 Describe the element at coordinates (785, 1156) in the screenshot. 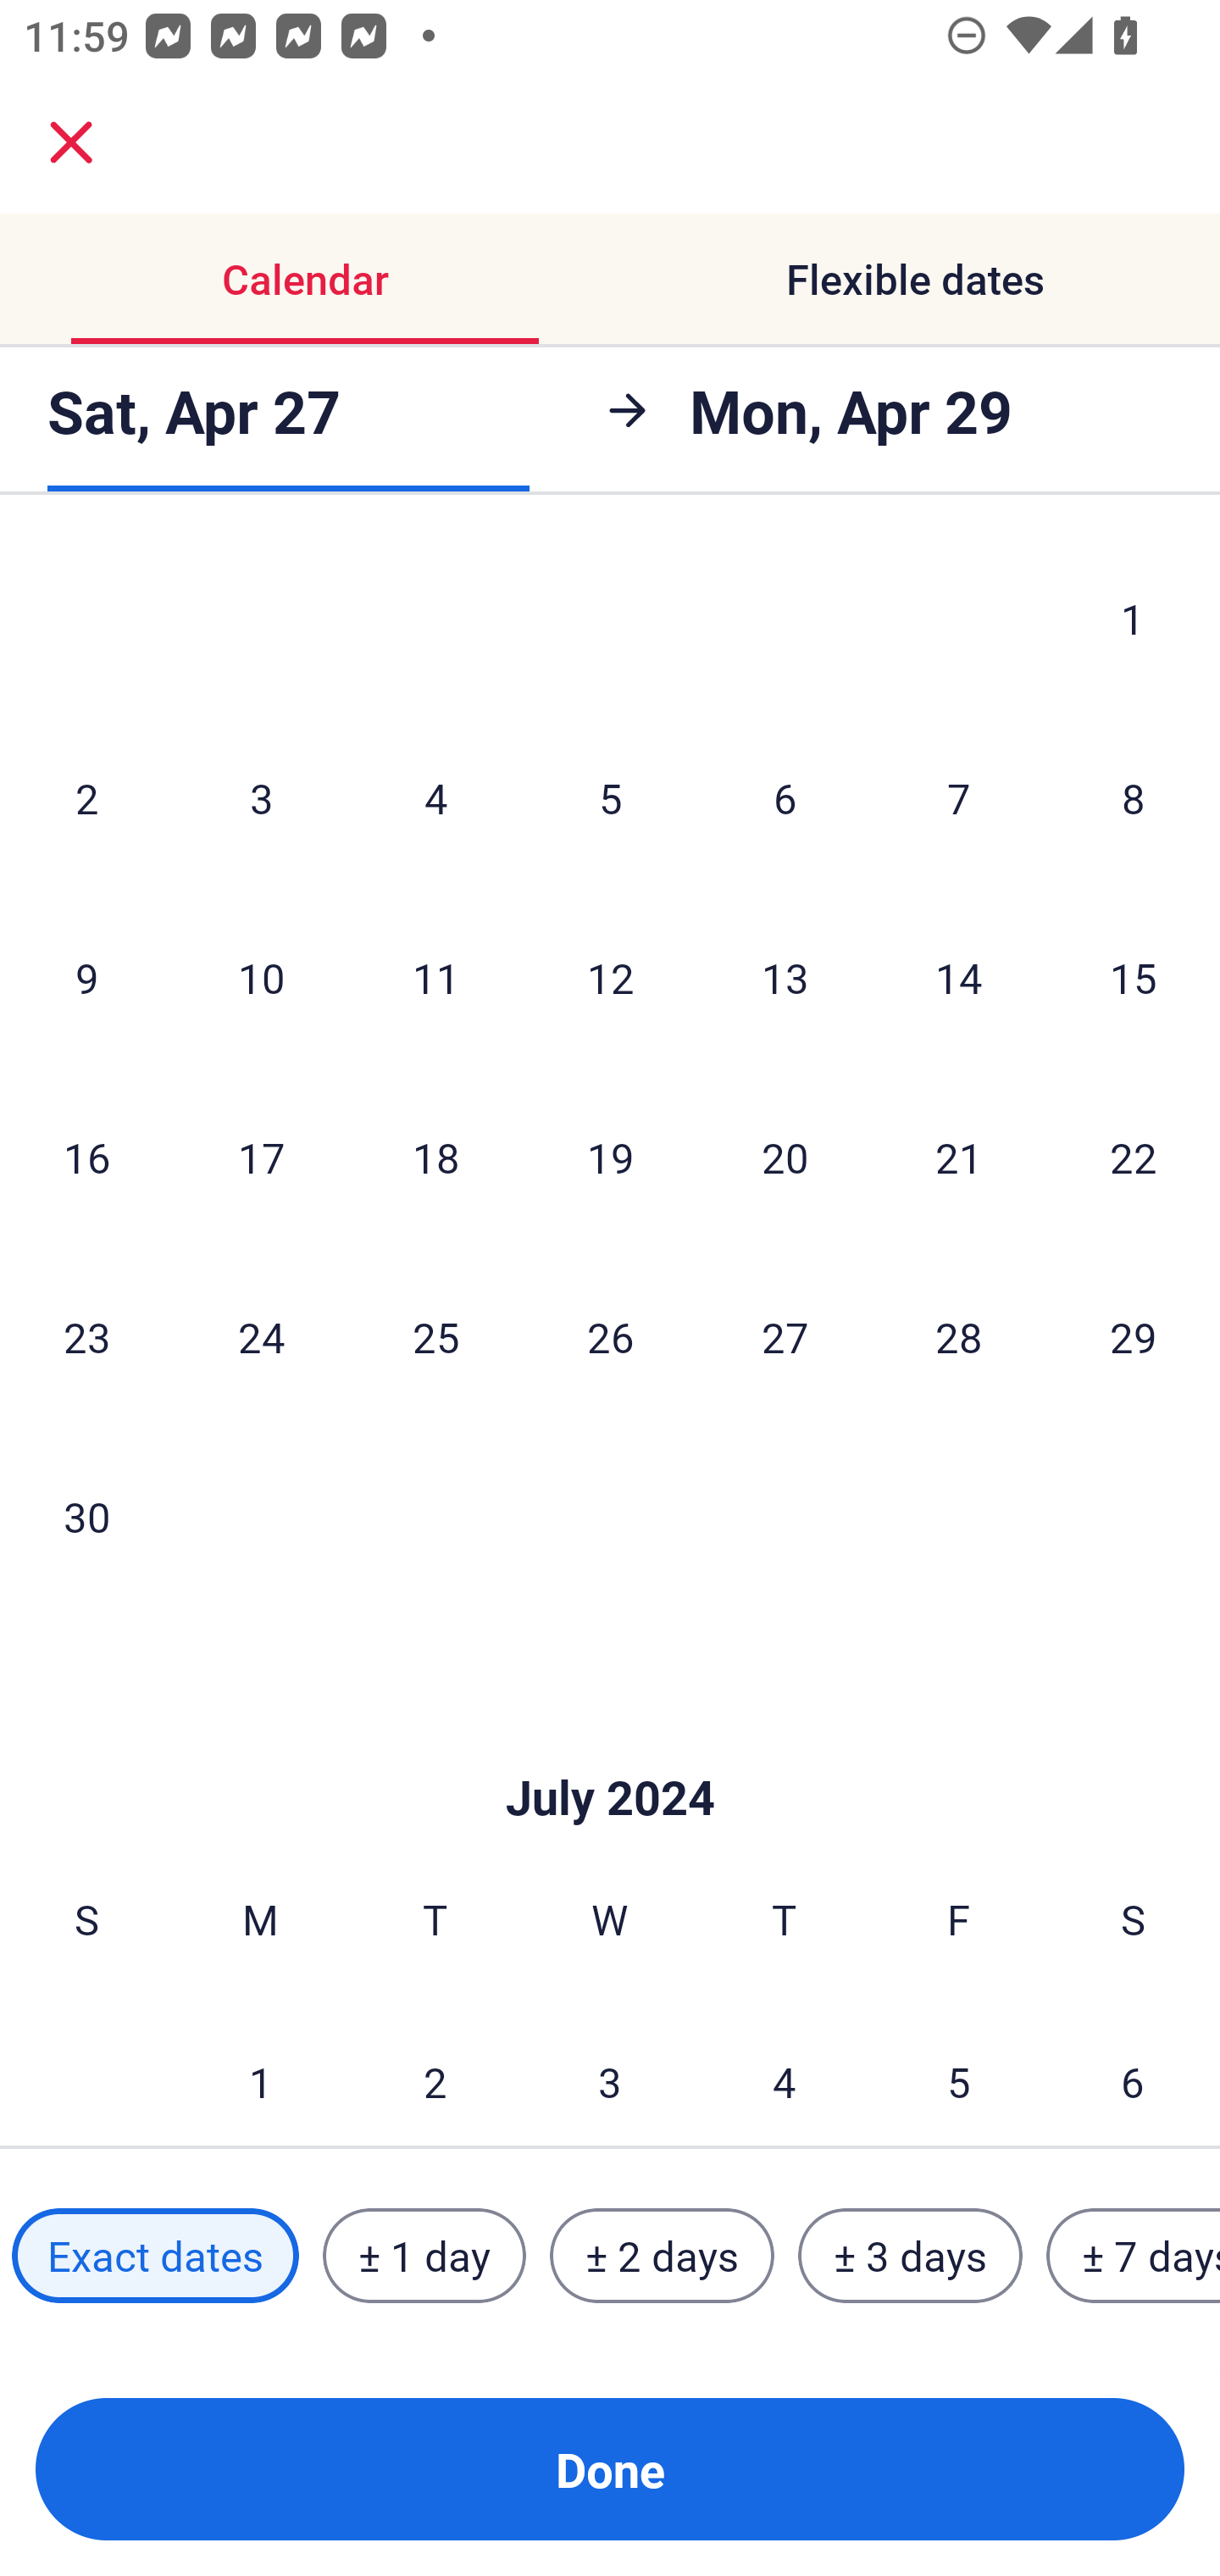

I see `20 Thursday, June 20, 2024` at that location.